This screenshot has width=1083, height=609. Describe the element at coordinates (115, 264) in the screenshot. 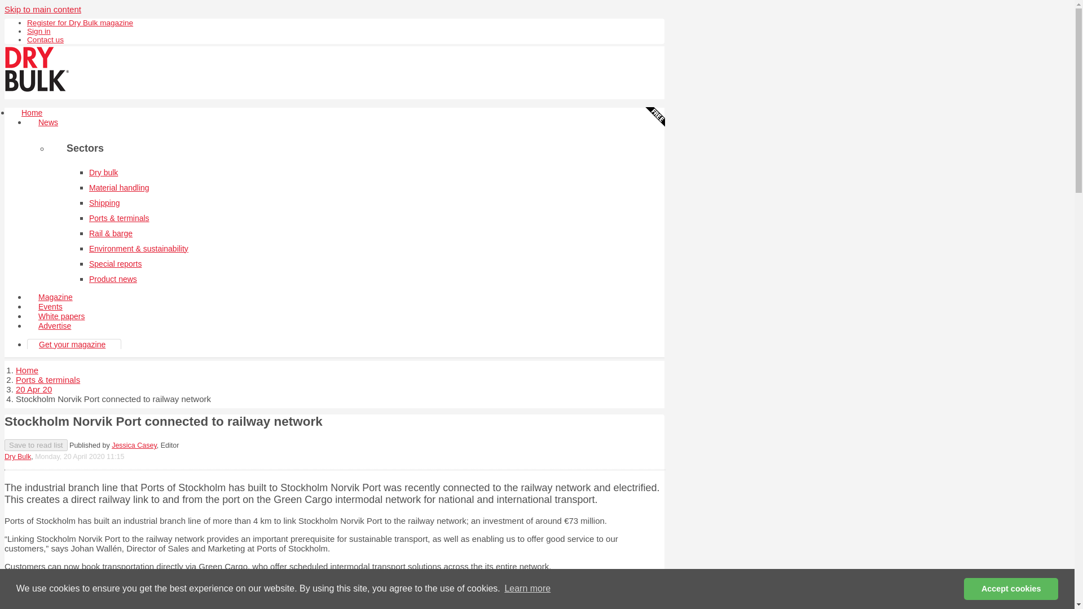

I see `Special reports` at that location.